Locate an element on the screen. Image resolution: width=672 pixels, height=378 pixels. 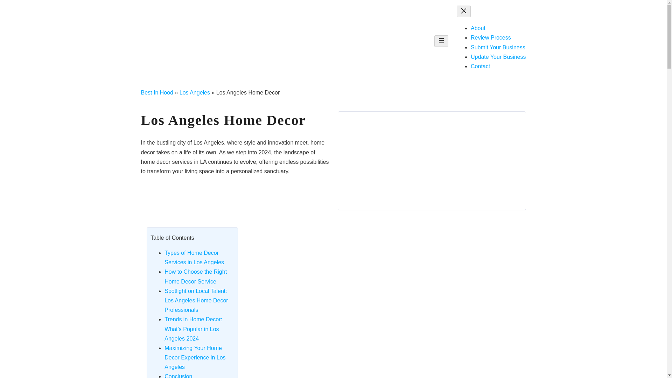
Best In Hood is located at coordinates (157, 92).